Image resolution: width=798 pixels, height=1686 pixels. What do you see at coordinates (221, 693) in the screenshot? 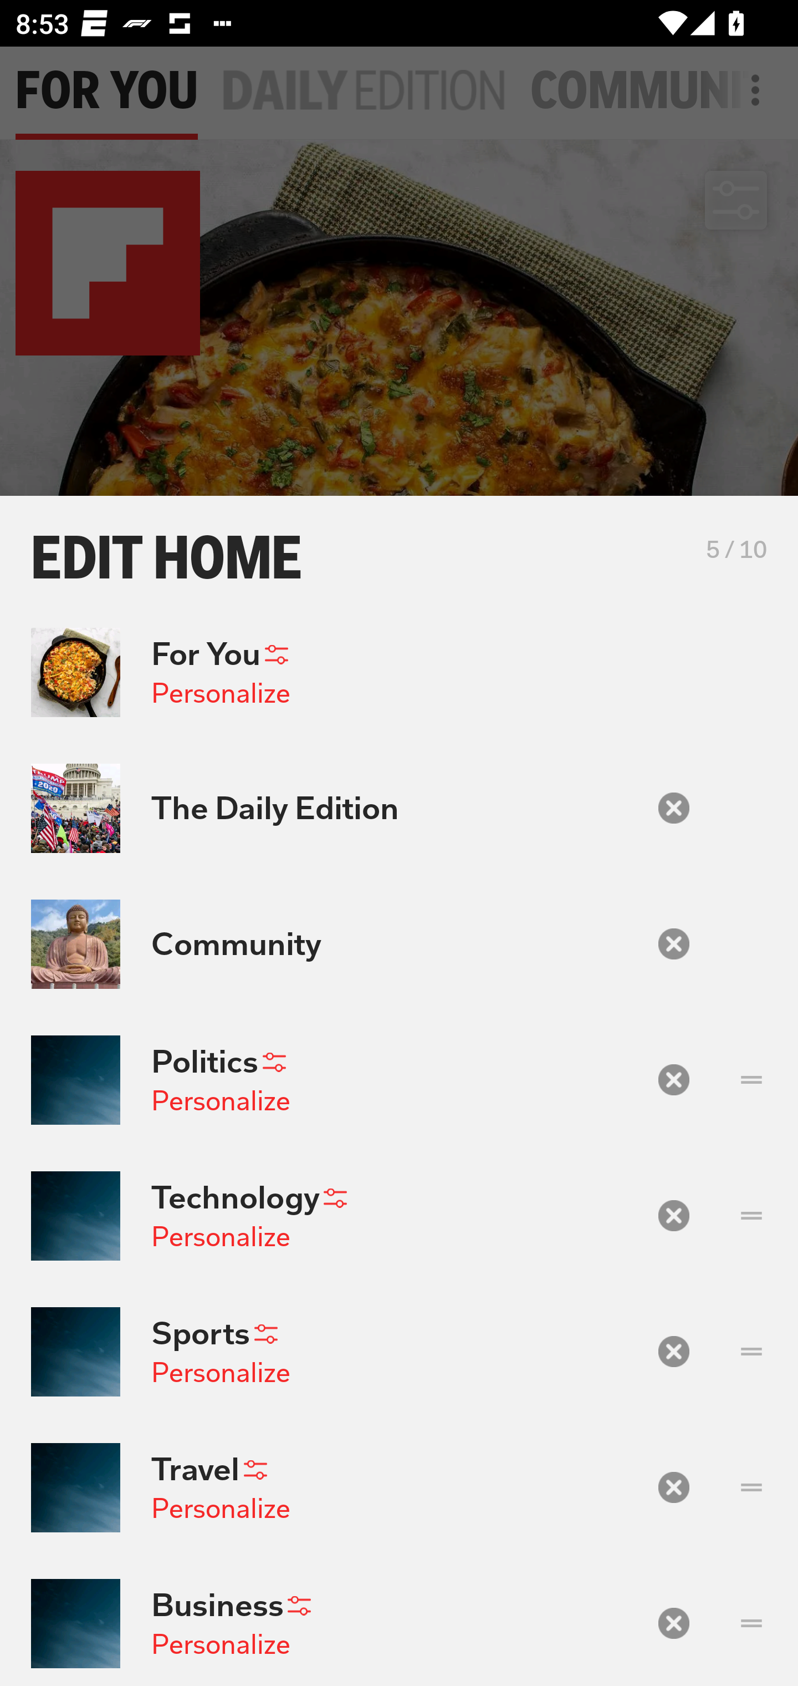
I see `Personalize` at bounding box center [221, 693].